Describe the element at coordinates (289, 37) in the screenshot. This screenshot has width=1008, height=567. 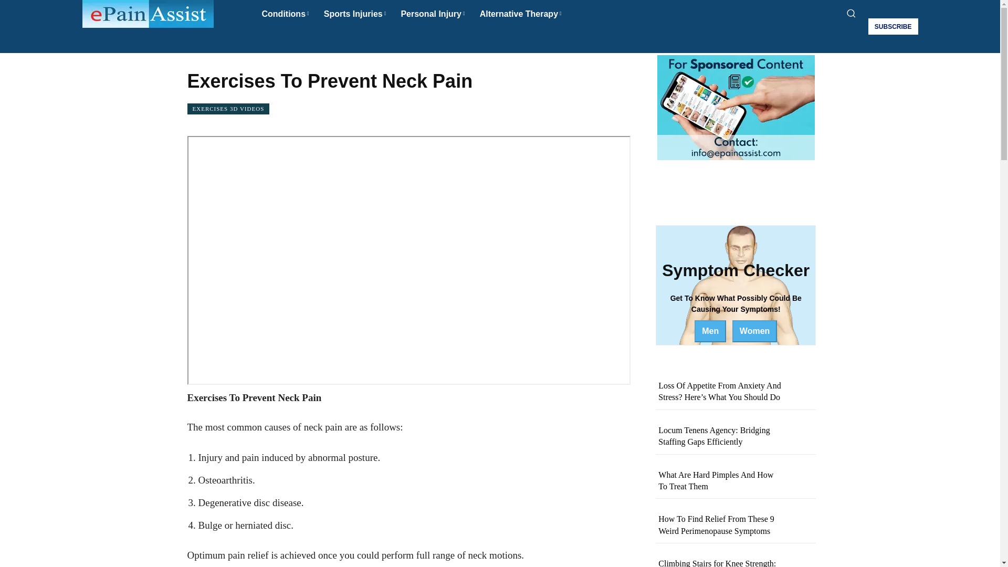
I see `View all posts in Exercises 3D Videos` at that location.